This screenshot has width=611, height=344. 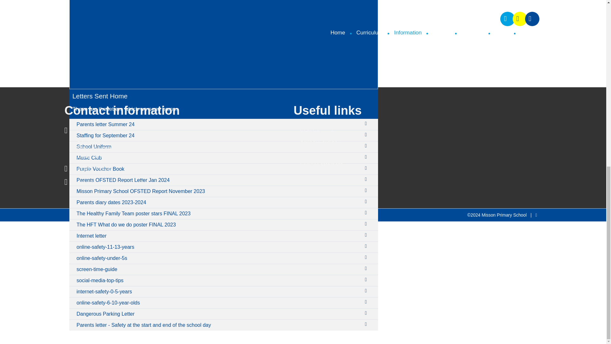 I want to click on Music Club, so click(x=218, y=158).